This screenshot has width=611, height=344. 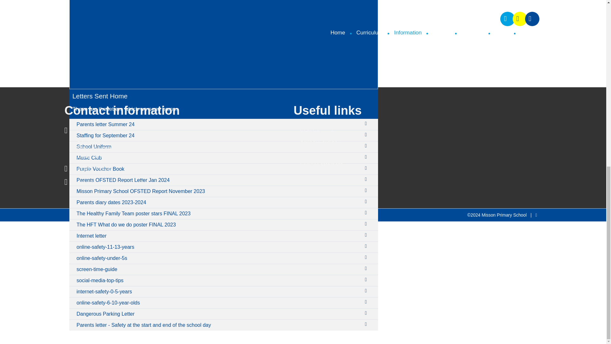 I want to click on Music Club, so click(x=218, y=158).